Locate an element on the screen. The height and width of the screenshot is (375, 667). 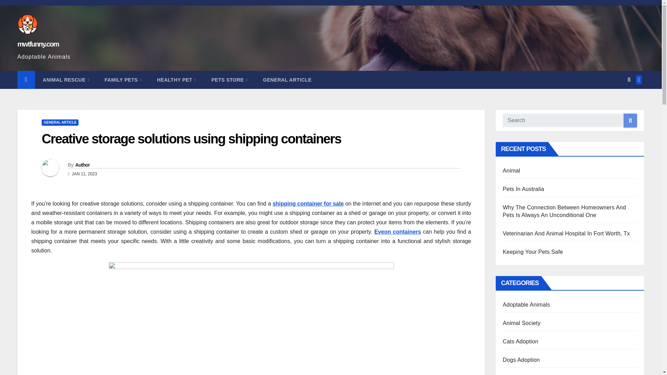
Family Pets is located at coordinates (123, 80).